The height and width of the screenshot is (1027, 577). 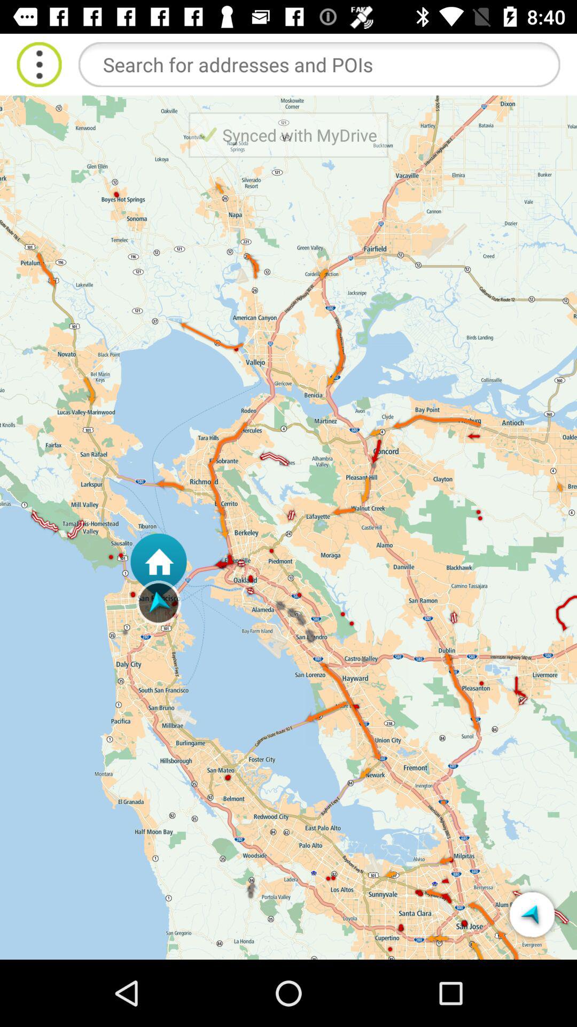 What do you see at coordinates (40, 64) in the screenshot?
I see `settings` at bounding box center [40, 64].